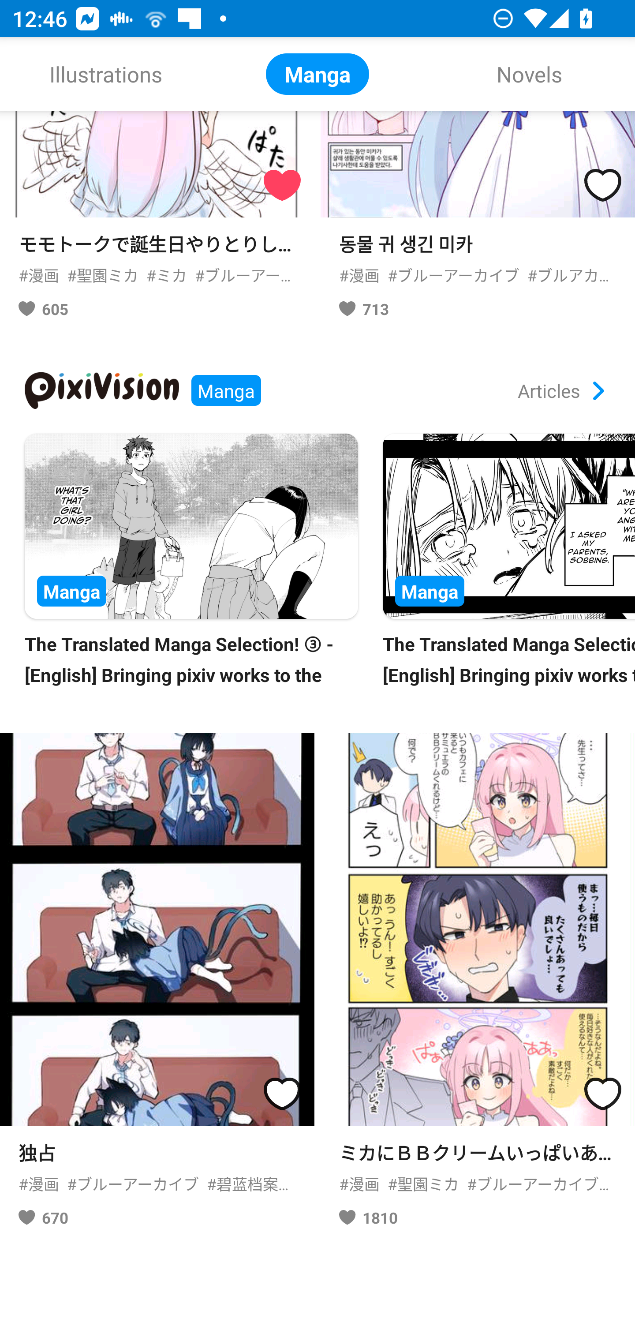 The height and width of the screenshot is (1341, 635). What do you see at coordinates (106, 74) in the screenshot?
I see `Illustrations` at bounding box center [106, 74].